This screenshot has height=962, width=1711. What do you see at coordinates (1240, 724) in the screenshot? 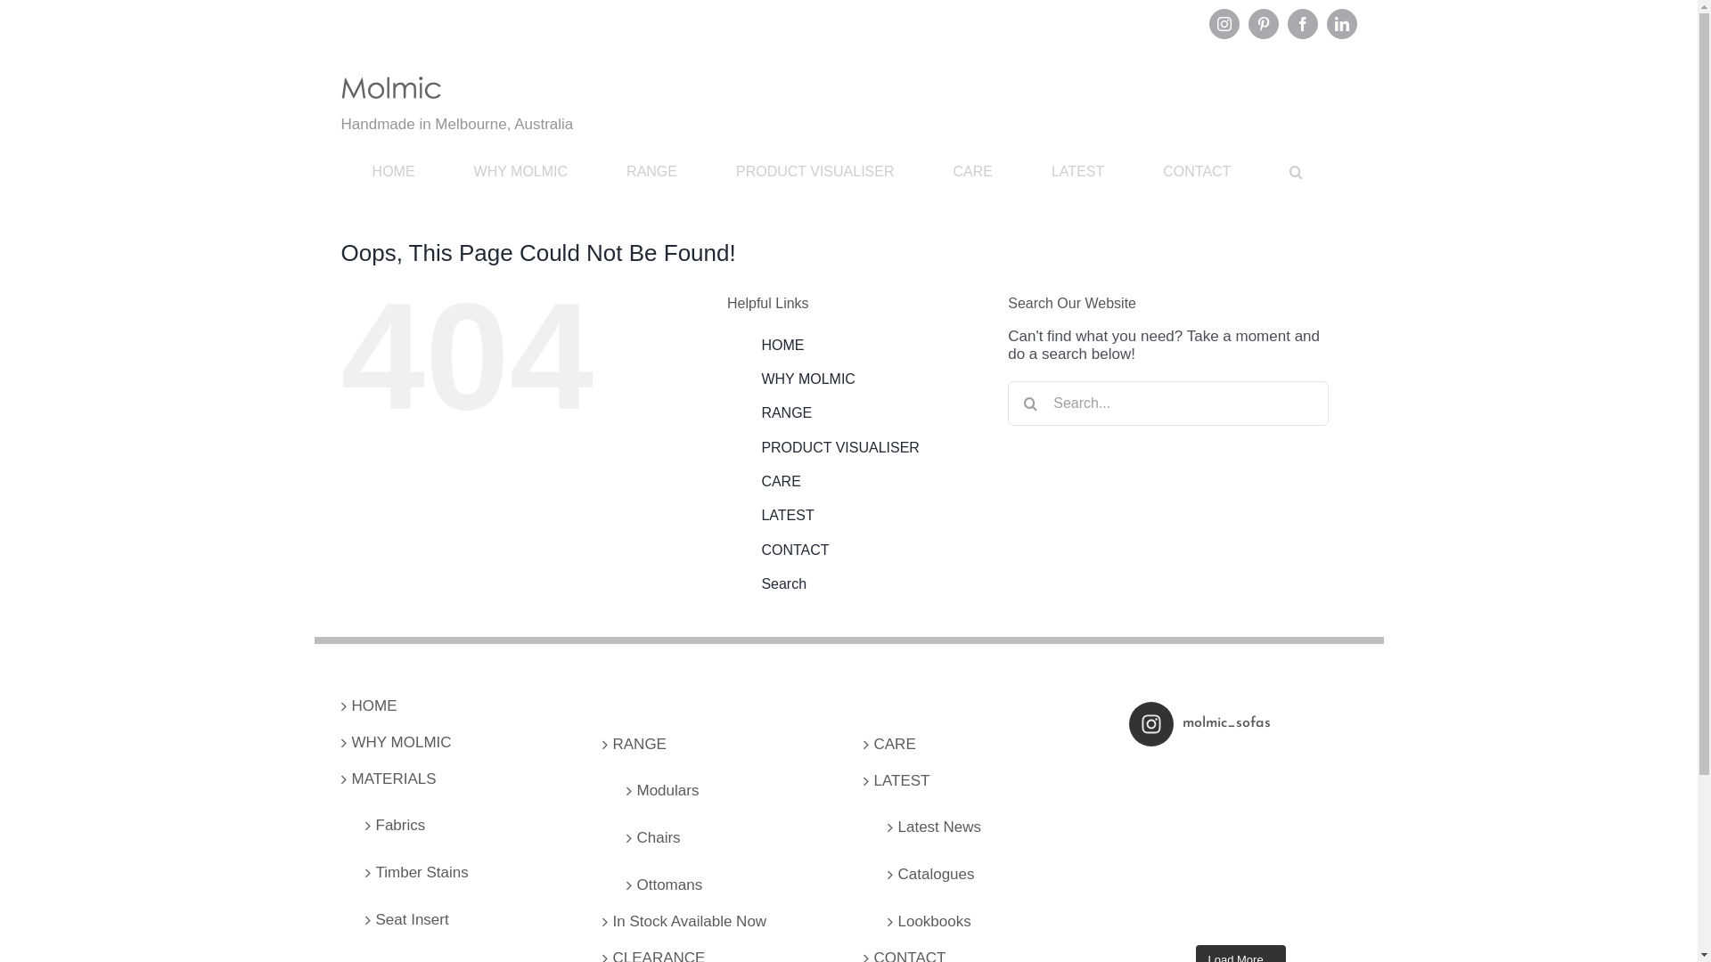
I see `molmic_sofas` at bounding box center [1240, 724].